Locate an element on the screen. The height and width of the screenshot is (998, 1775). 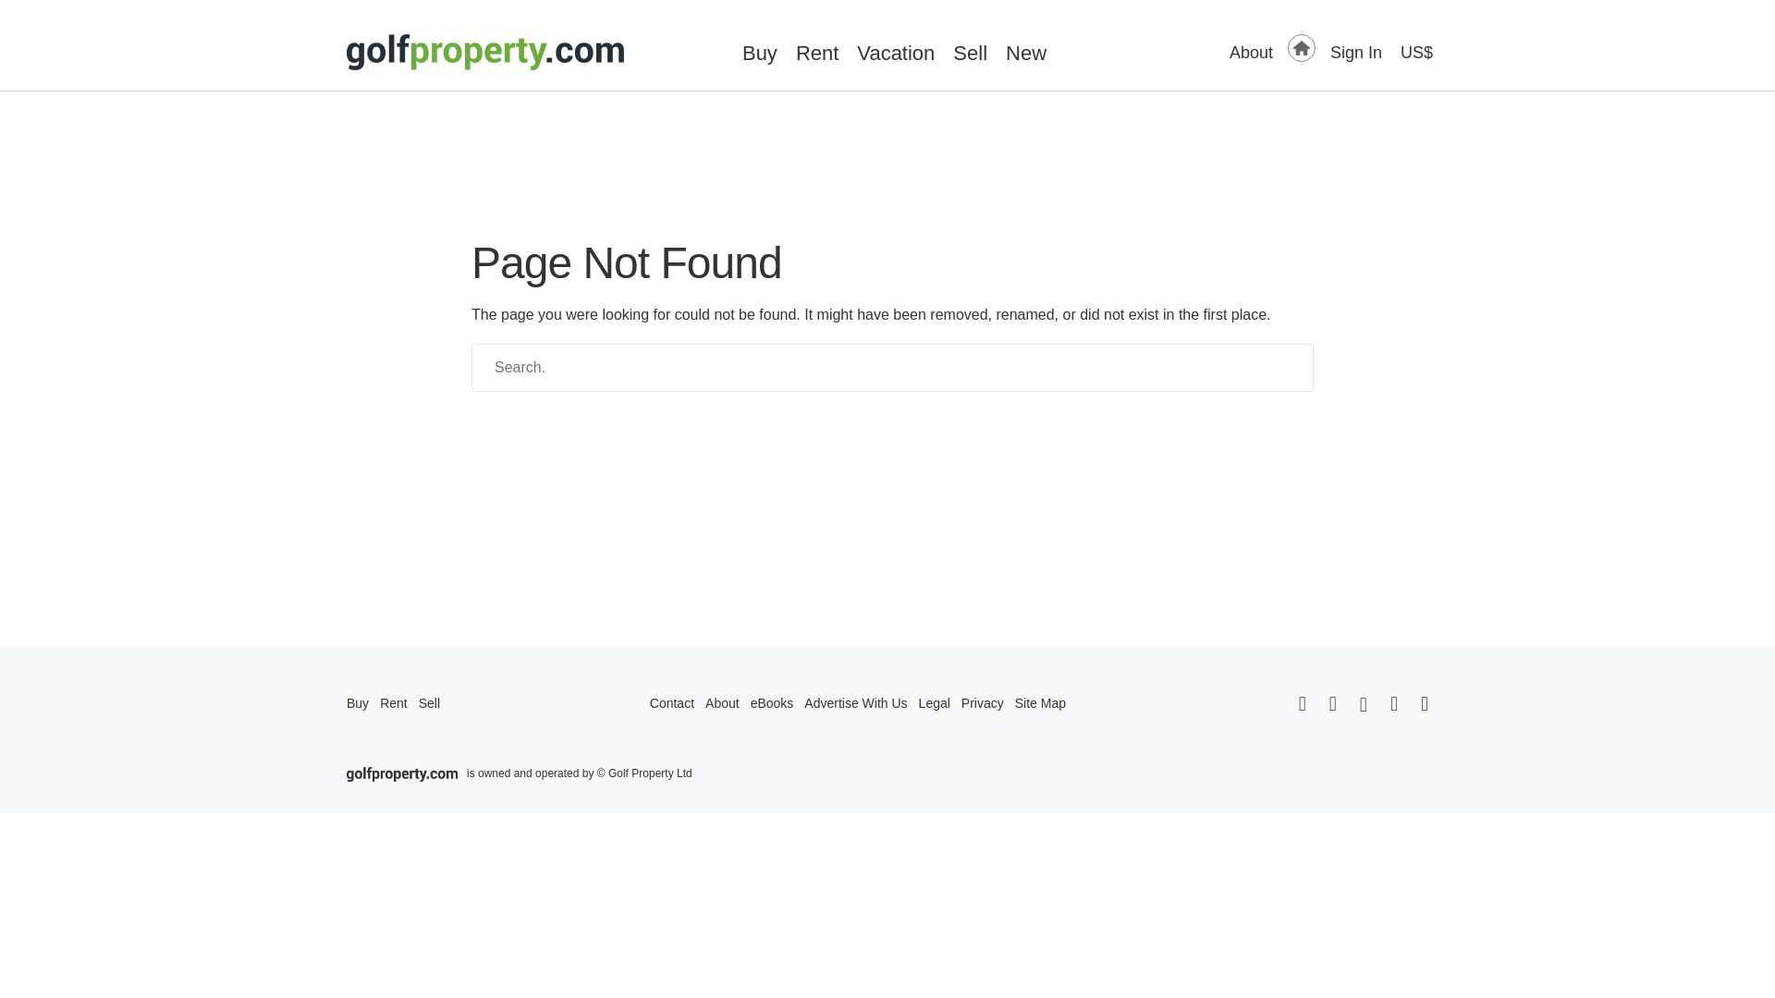
Sell is located at coordinates (970, 54).